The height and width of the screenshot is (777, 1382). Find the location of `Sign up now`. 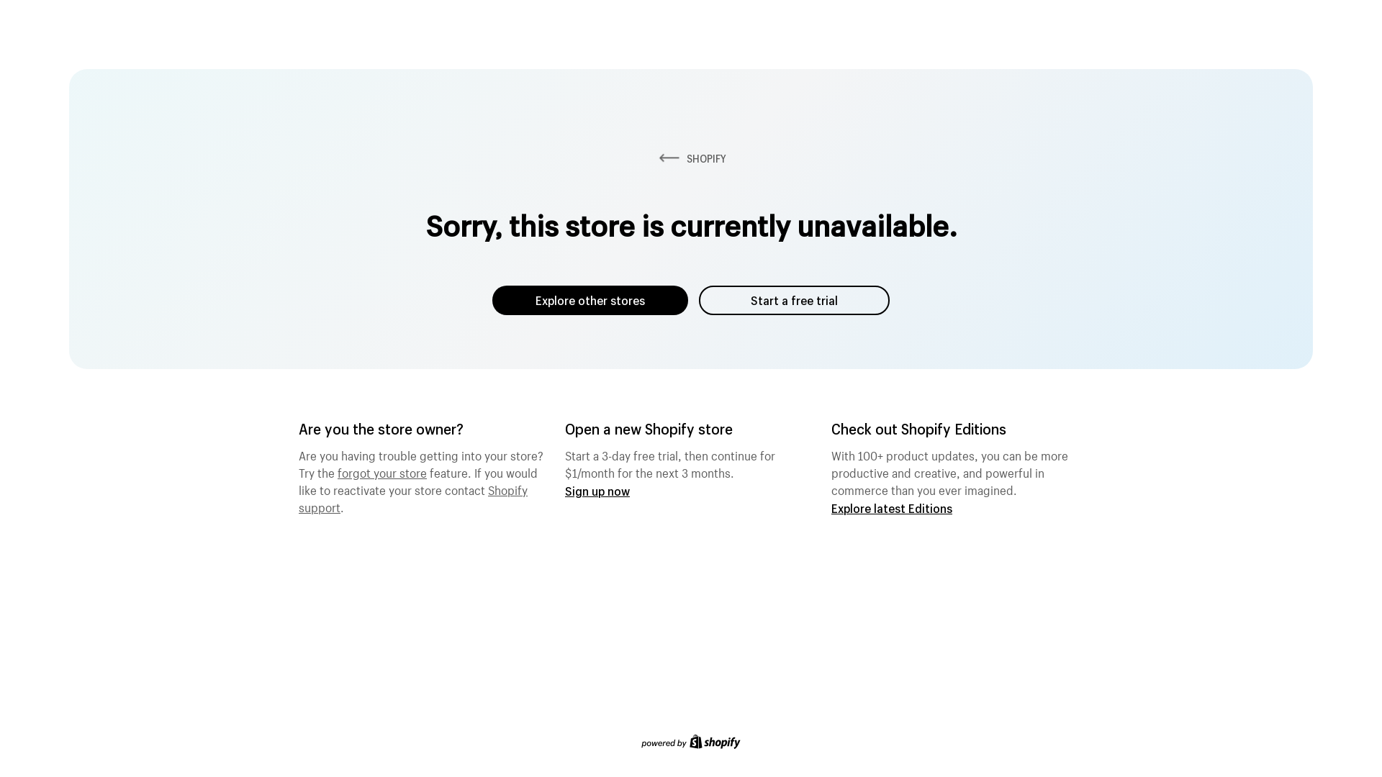

Sign up now is located at coordinates (597, 491).